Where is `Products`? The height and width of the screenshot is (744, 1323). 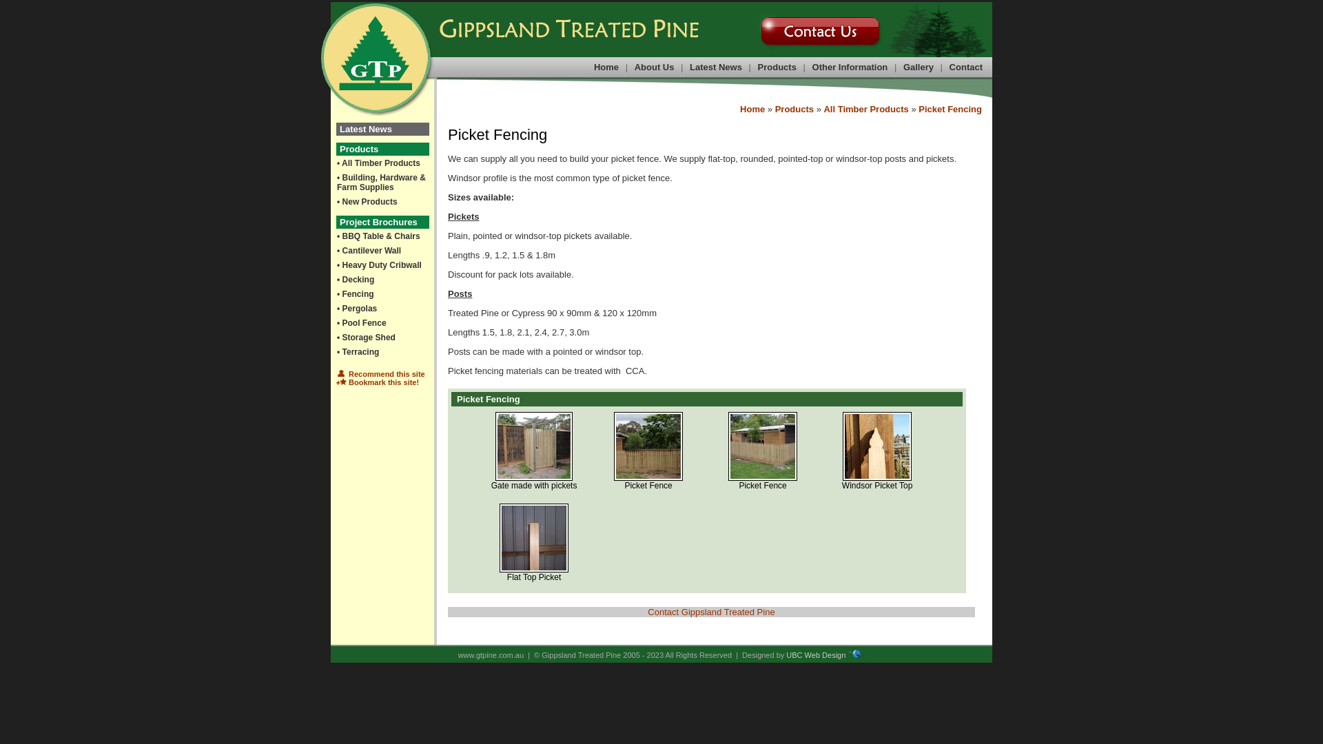
Products is located at coordinates (383, 149).